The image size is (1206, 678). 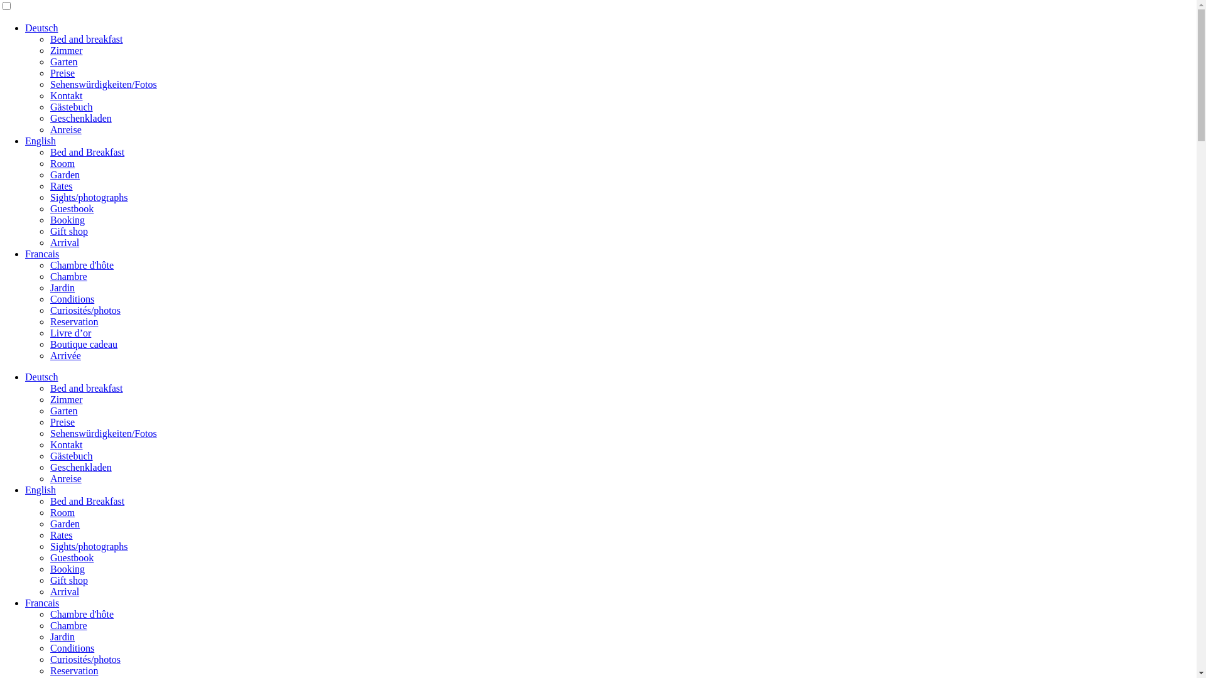 What do you see at coordinates (67, 95) in the screenshot?
I see `Kontakt` at bounding box center [67, 95].